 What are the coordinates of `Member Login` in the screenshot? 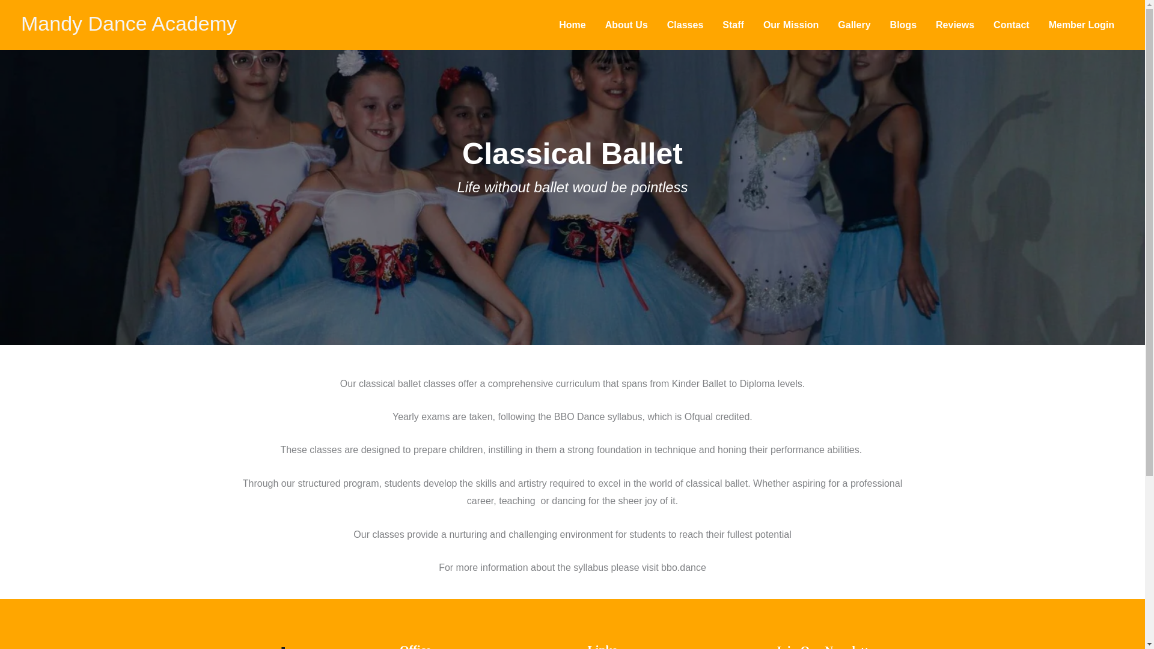 It's located at (1082, 24).